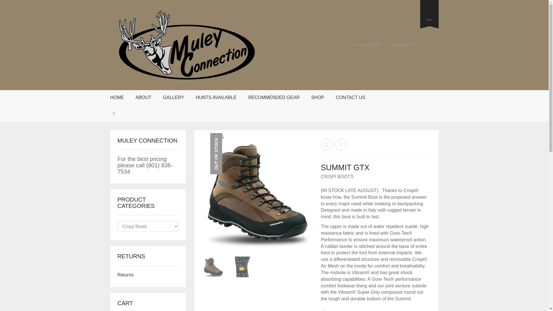  What do you see at coordinates (341, 144) in the screenshot?
I see `Valdres Plus GTX` at bounding box center [341, 144].